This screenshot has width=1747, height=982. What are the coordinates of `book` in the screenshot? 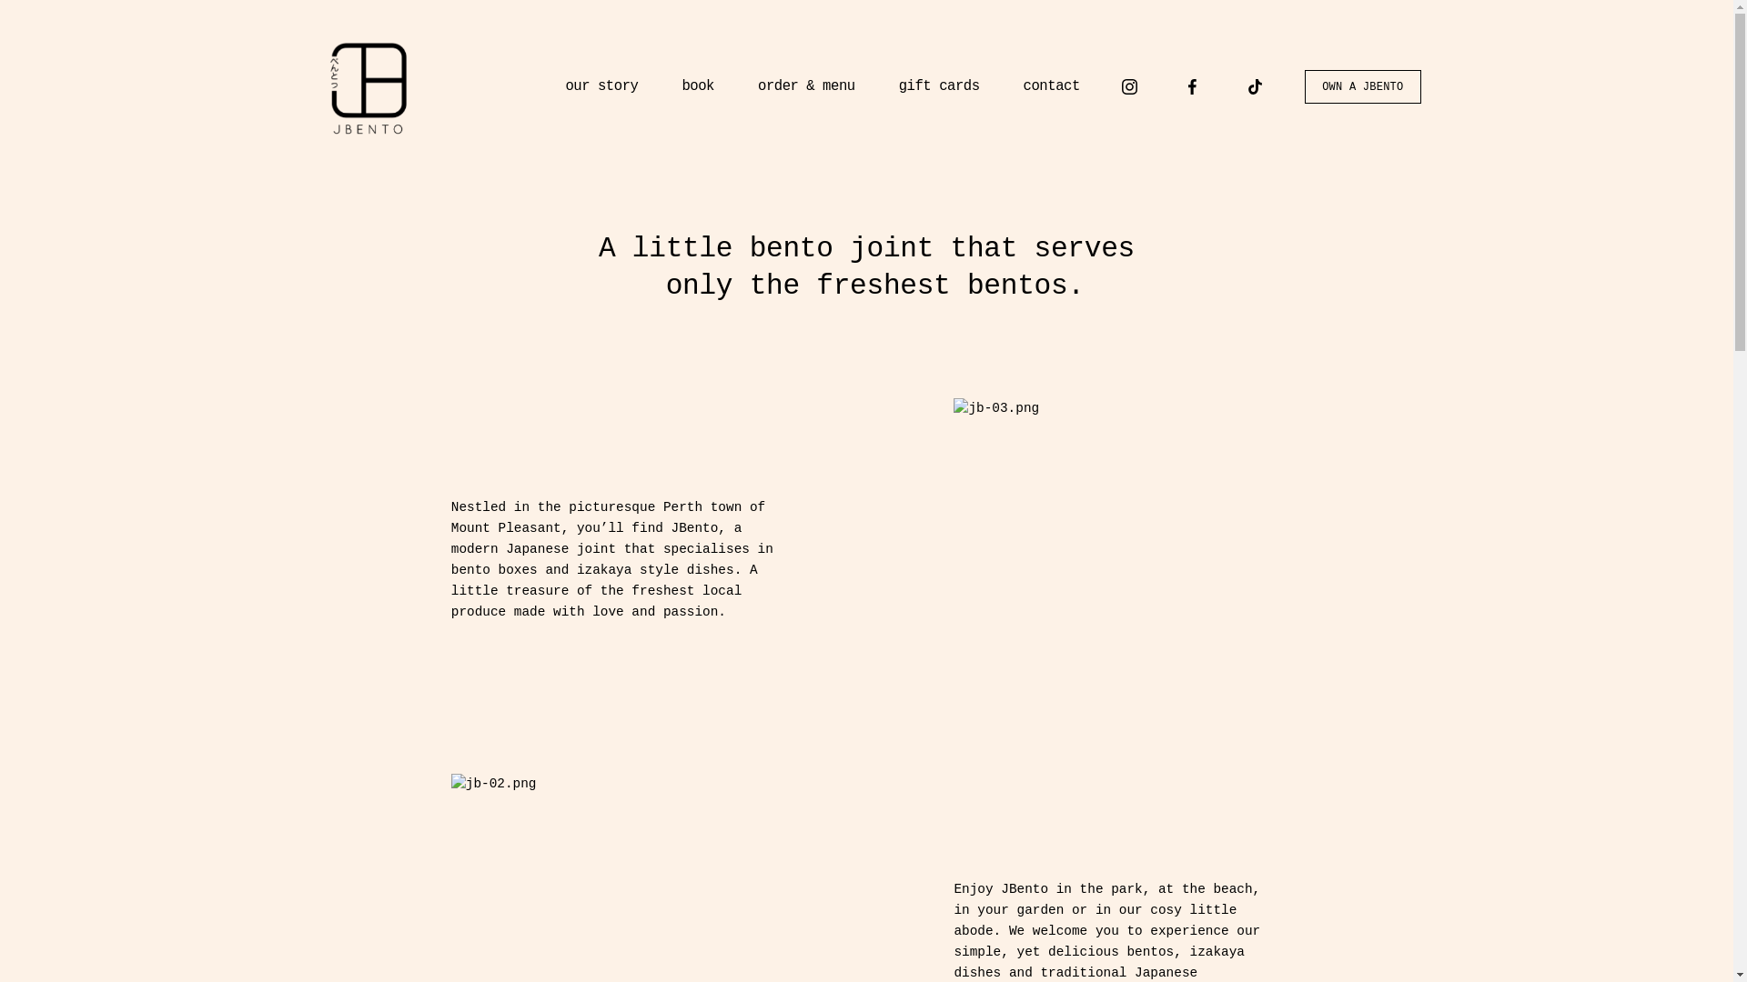 It's located at (698, 87).